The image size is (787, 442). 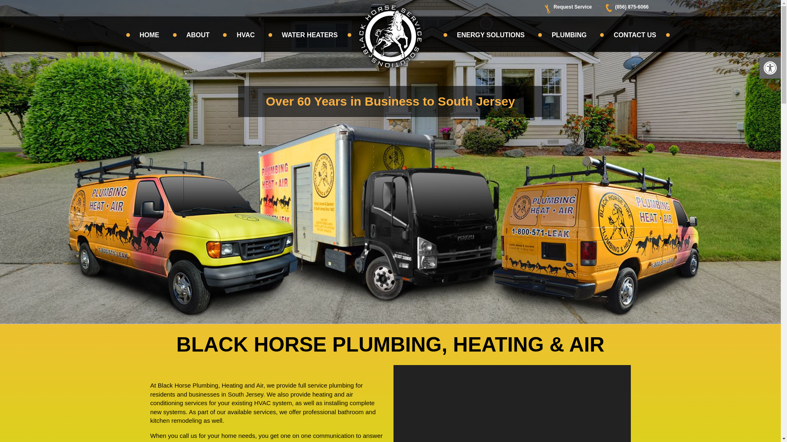 What do you see at coordinates (245, 35) in the screenshot?
I see `Grayscale` at bounding box center [245, 35].